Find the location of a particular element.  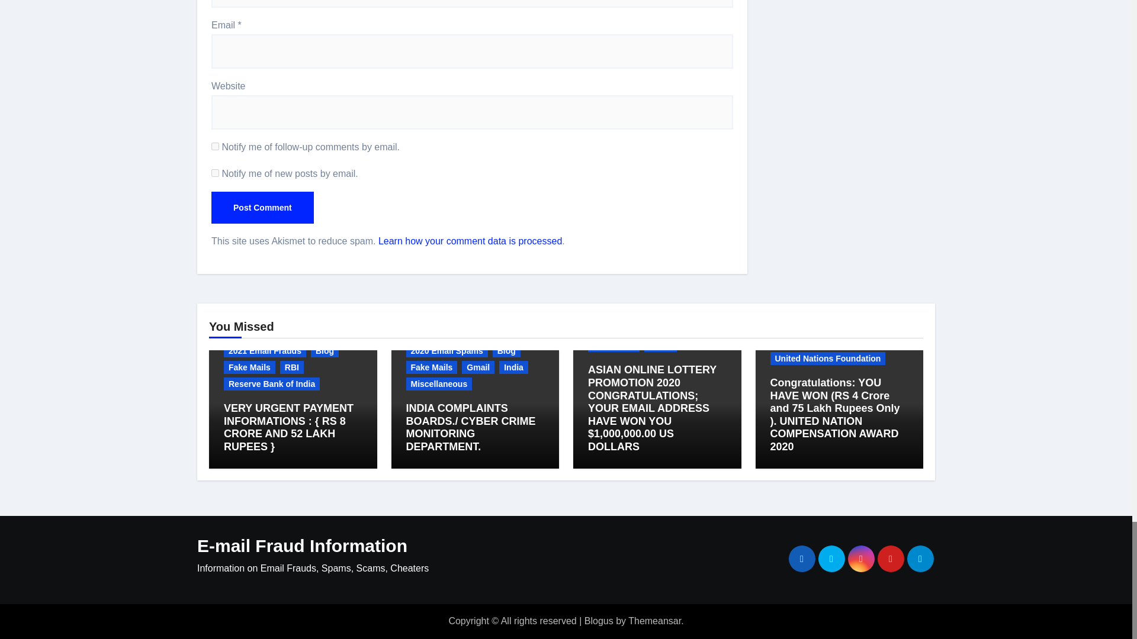

subscribe is located at coordinates (216, 146).